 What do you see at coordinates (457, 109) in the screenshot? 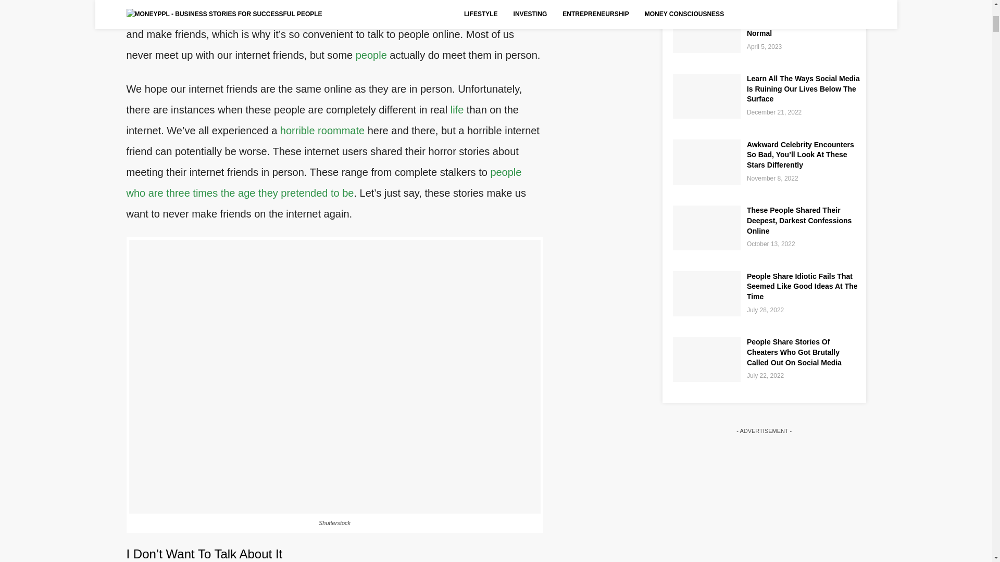
I see `life` at bounding box center [457, 109].